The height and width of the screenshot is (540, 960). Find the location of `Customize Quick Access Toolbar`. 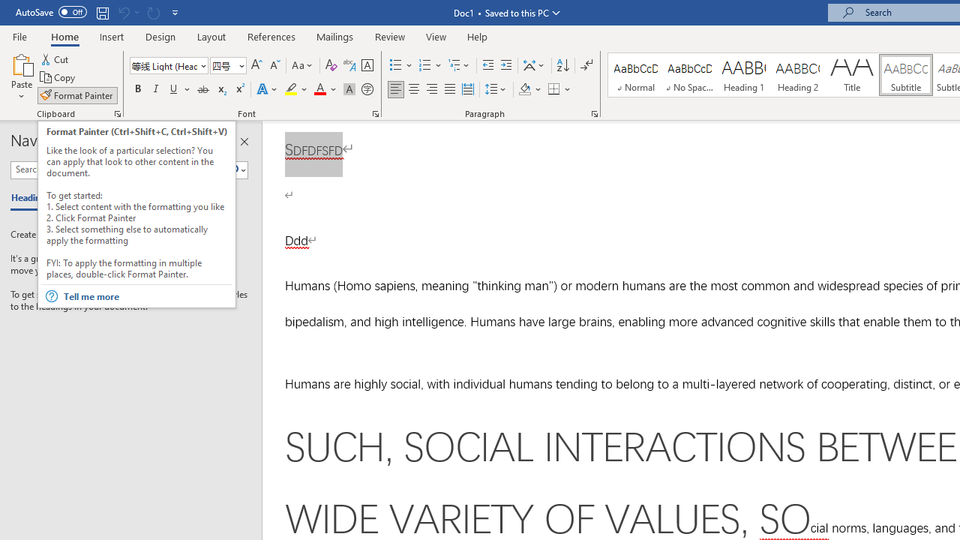

Customize Quick Access Toolbar is located at coordinates (175, 12).